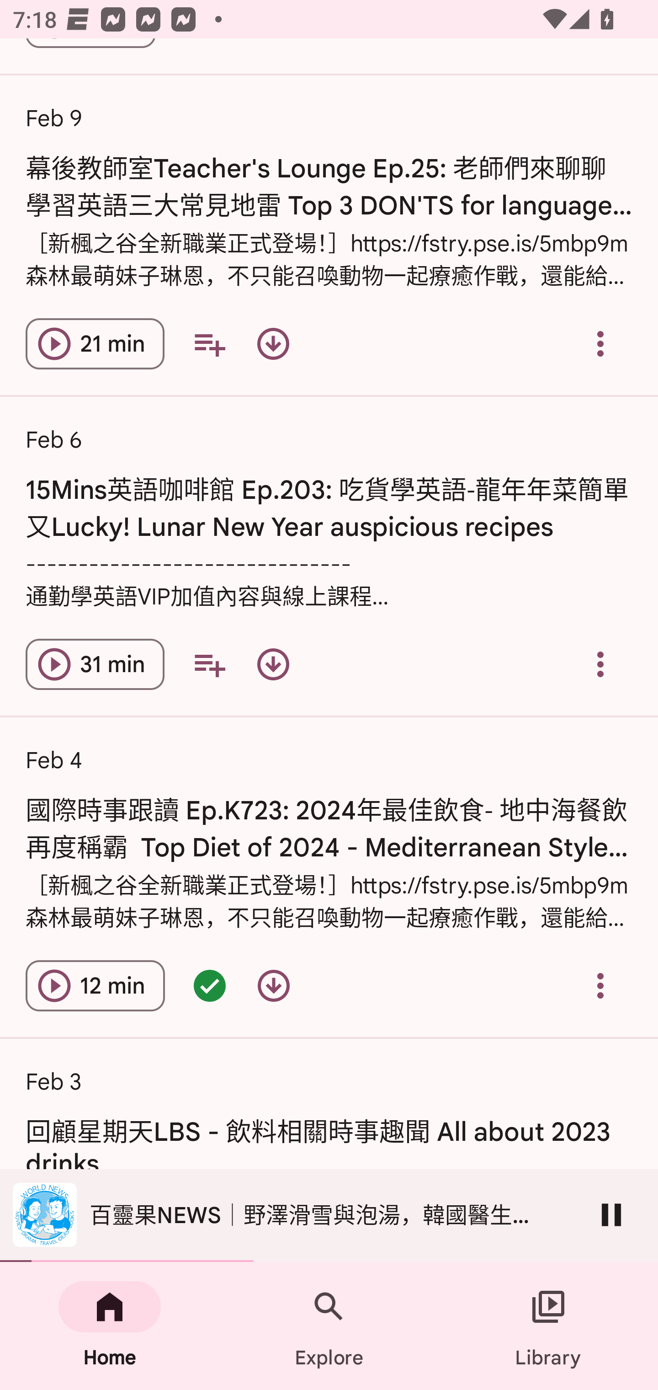  What do you see at coordinates (600, 344) in the screenshot?
I see `Overflow menu` at bounding box center [600, 344].